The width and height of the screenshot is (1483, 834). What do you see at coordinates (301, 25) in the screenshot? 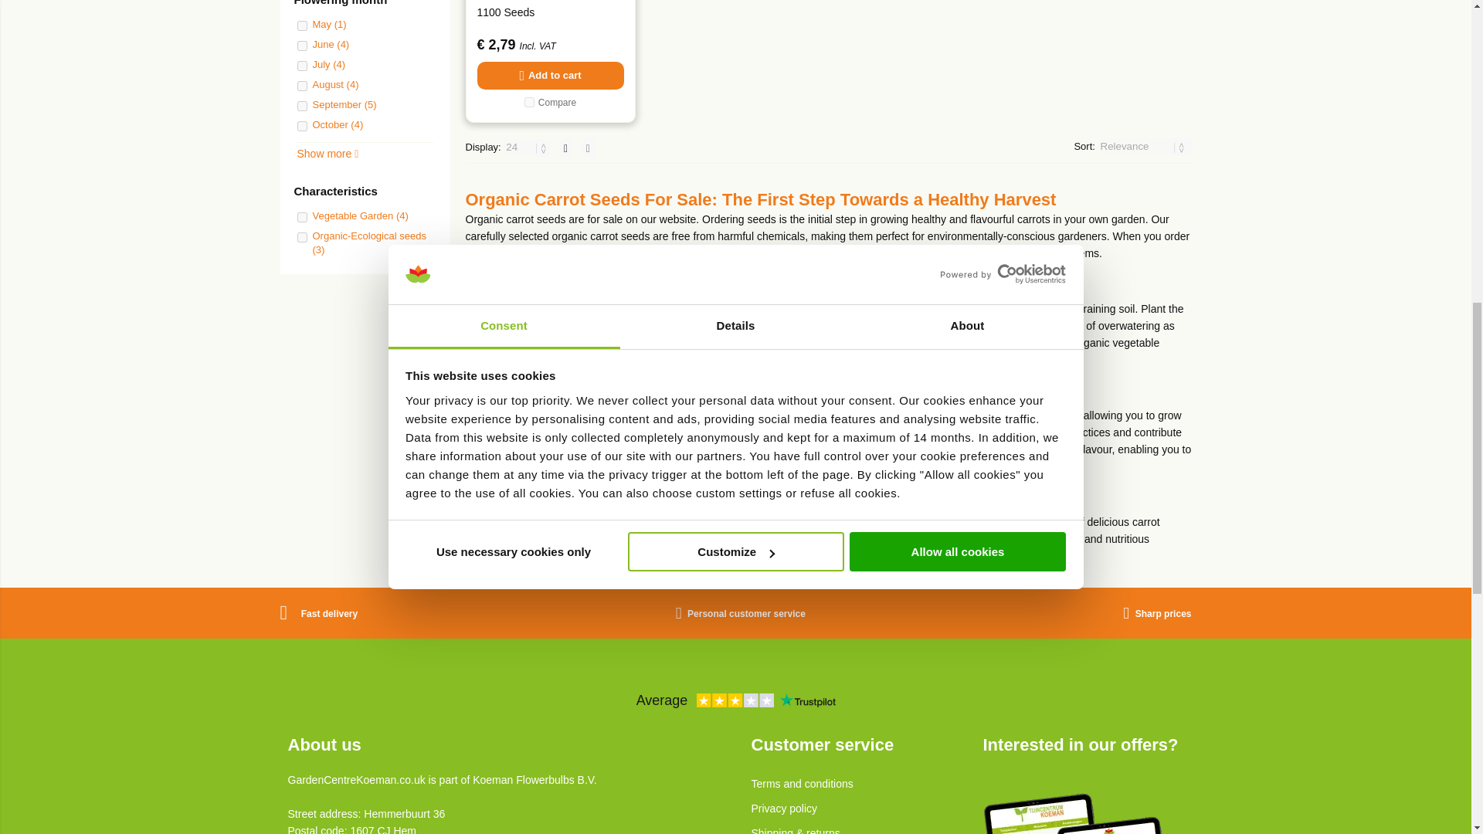
I see `on` at bounding box center [301, 25].